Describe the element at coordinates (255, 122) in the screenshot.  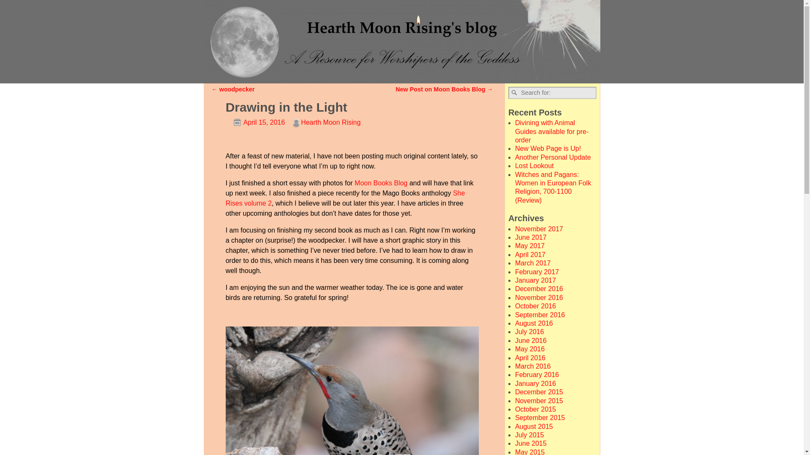
I see `12:01 am` at that location.